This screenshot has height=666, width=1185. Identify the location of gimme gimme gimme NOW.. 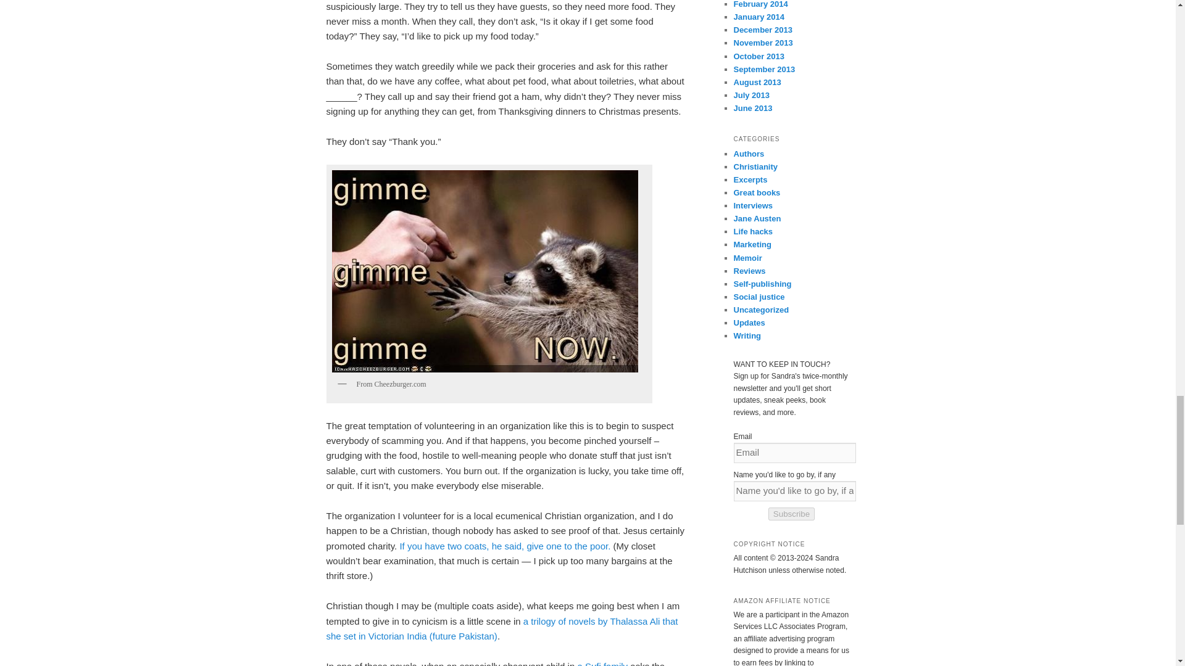
(485, 271).